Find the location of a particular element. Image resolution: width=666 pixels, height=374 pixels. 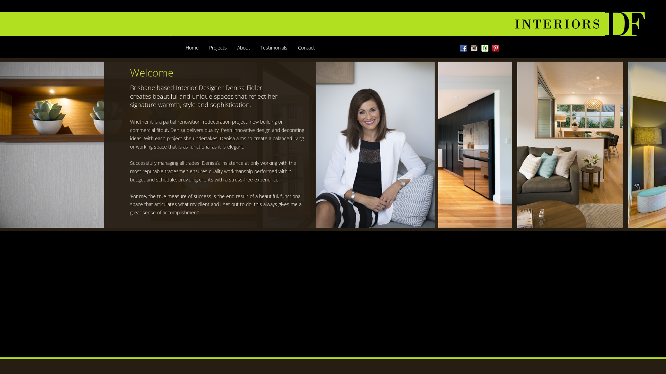

Projects is located at coordinates (218, 48).